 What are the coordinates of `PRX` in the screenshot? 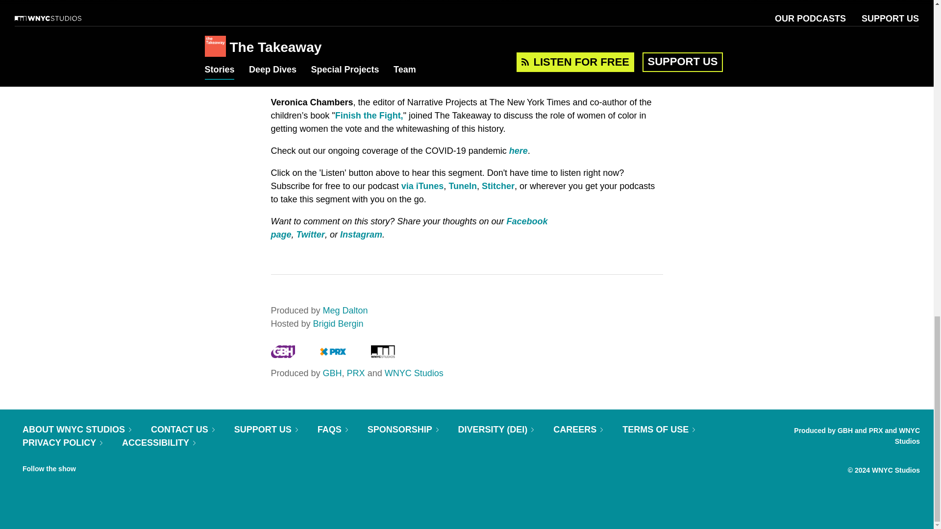 It's located at (333, 355).